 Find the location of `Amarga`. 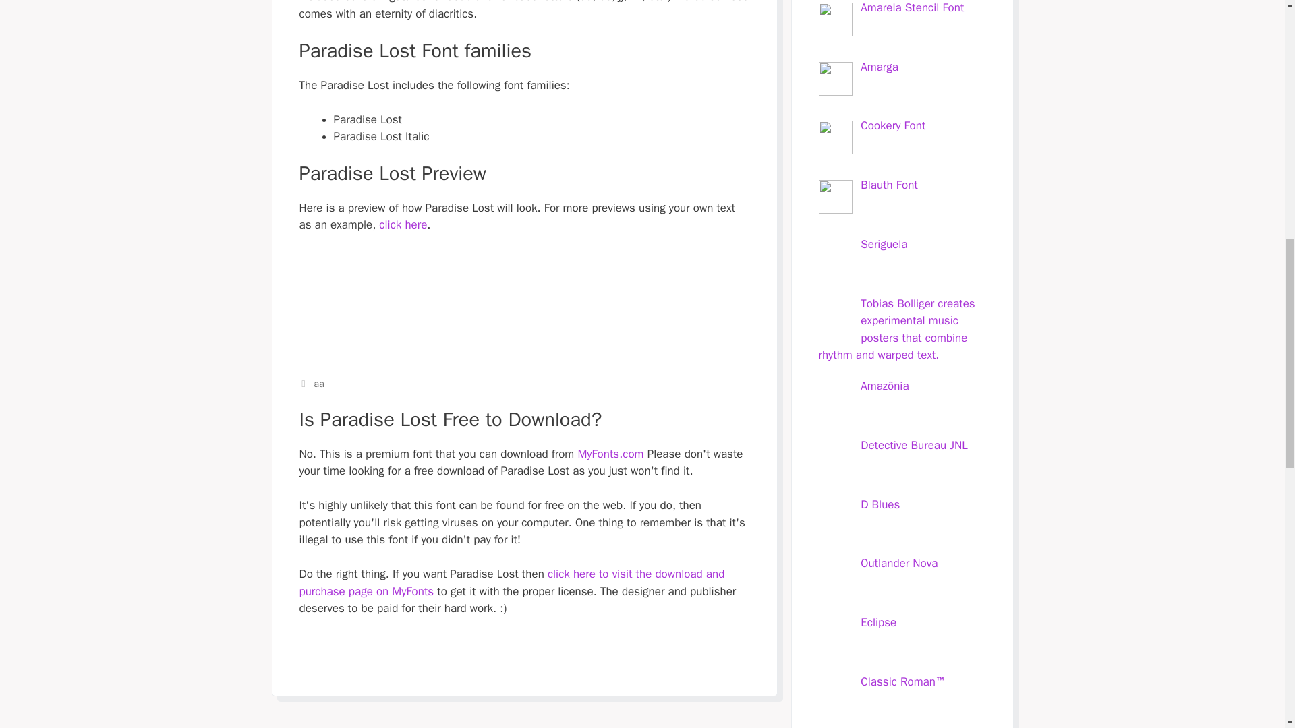

Amarga is located at coordinates (880, 66).